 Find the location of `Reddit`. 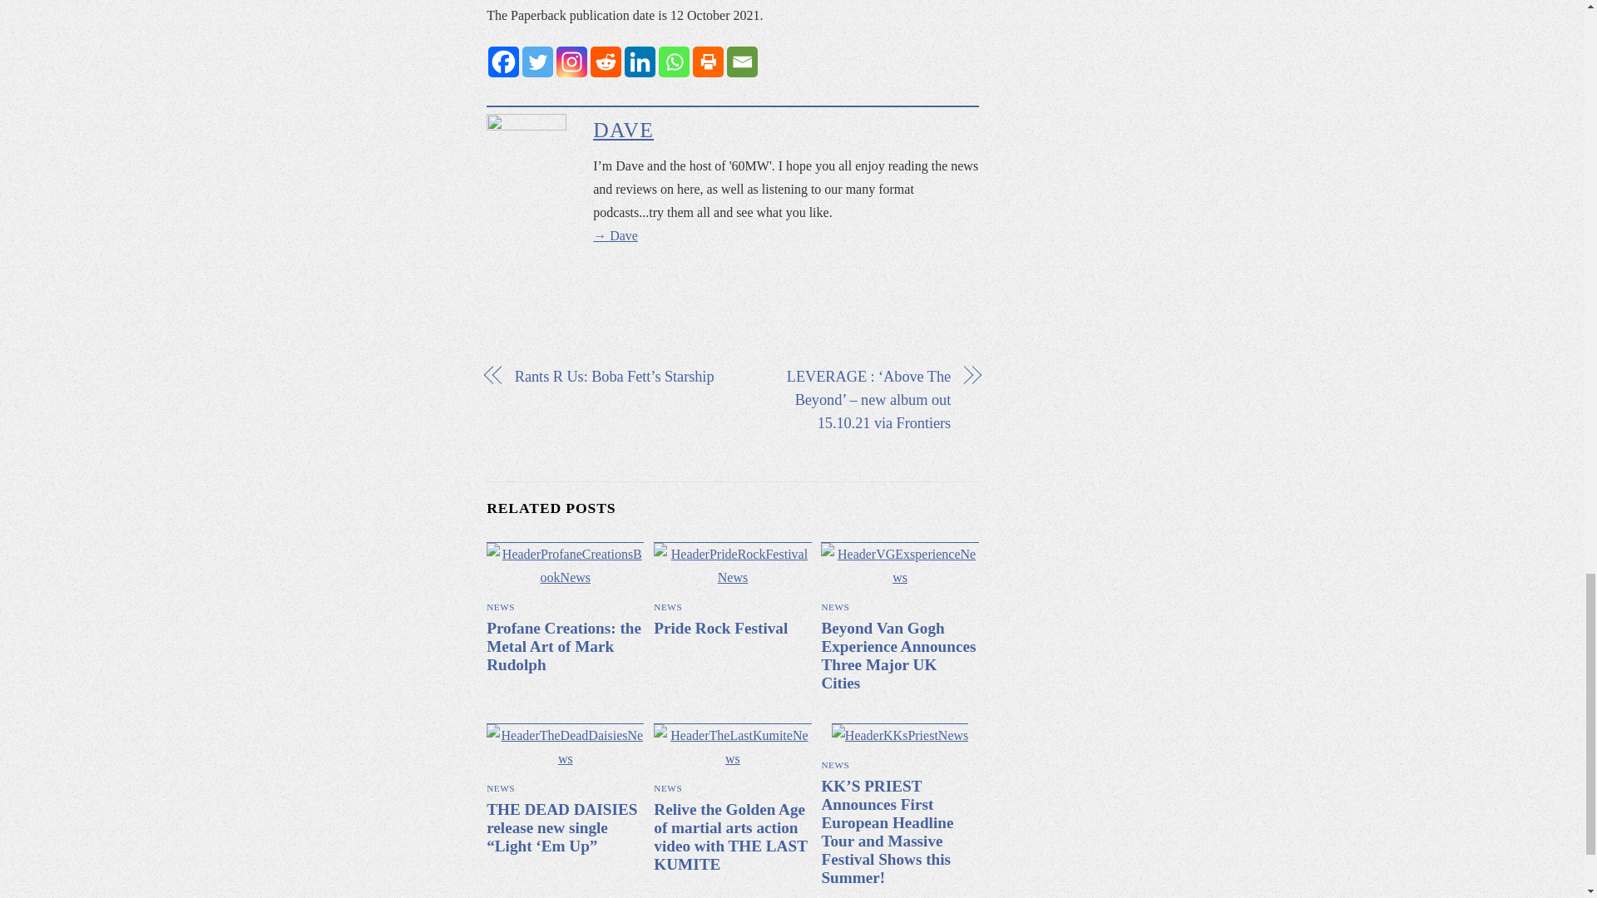

Reddit is located at coordinates (606, 62).